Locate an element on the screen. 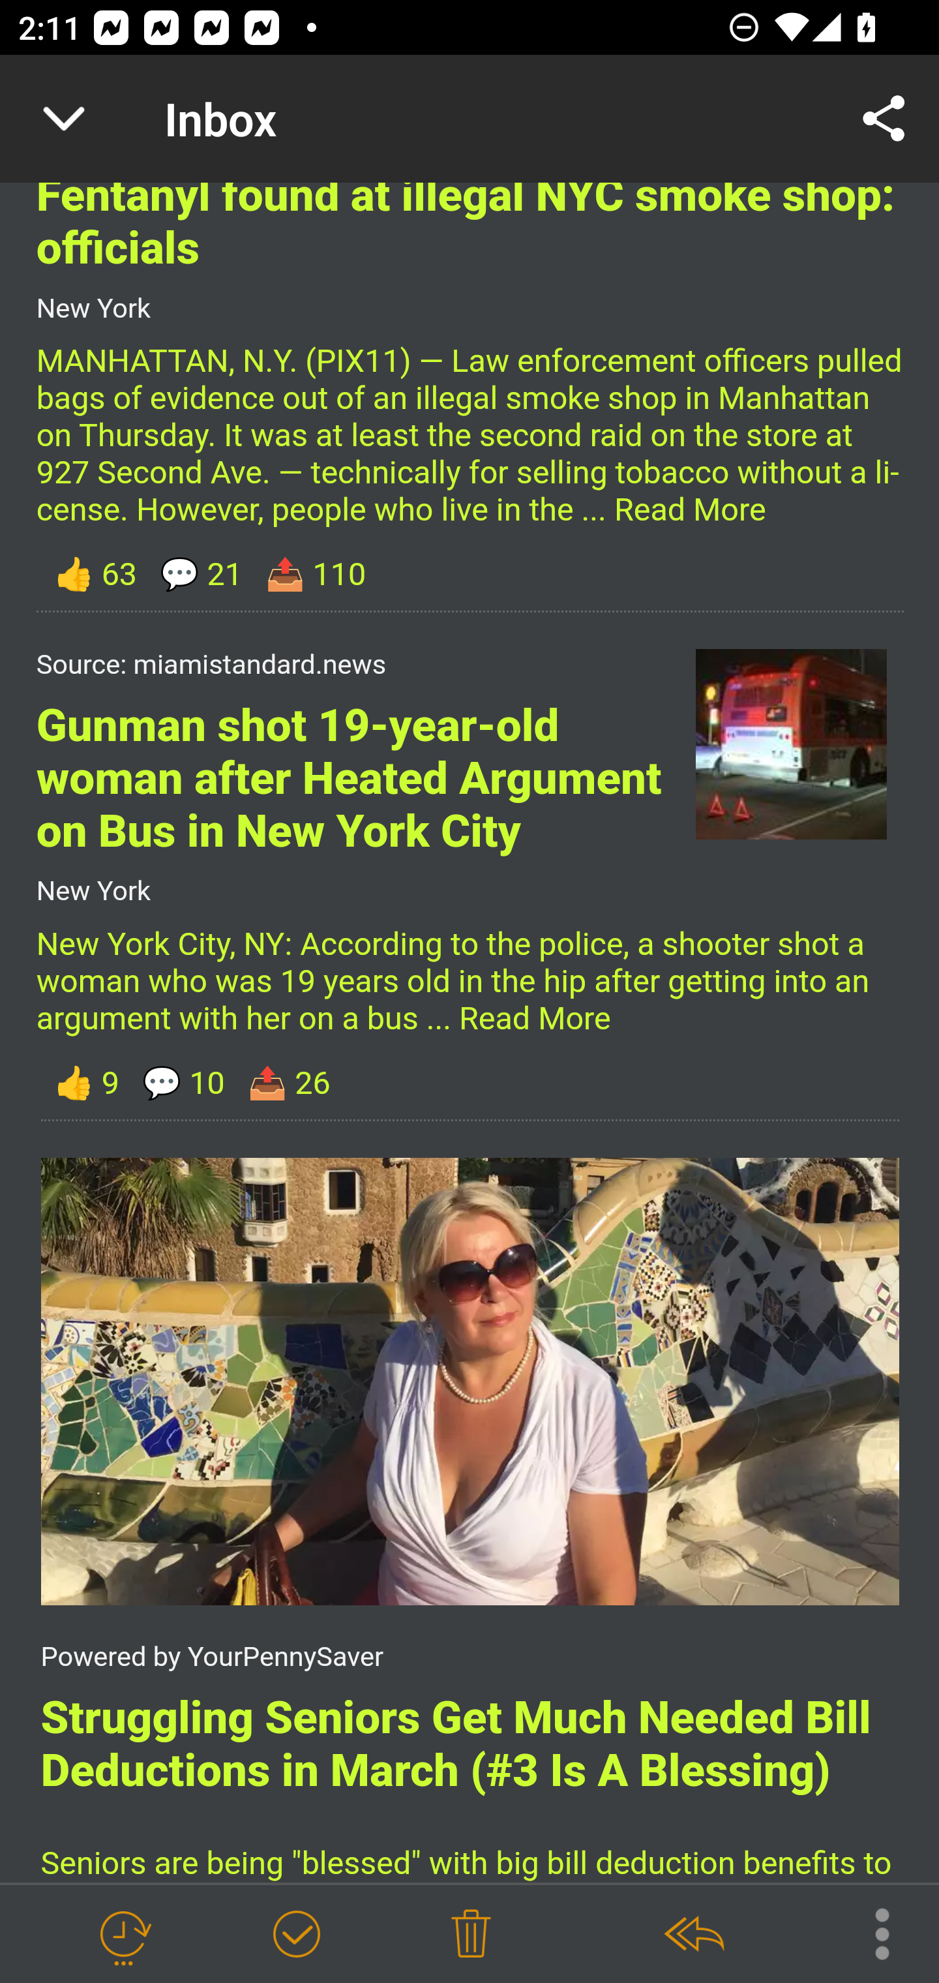 The image size is (939, 1983). Delete is located at coordinates (471, 1935).